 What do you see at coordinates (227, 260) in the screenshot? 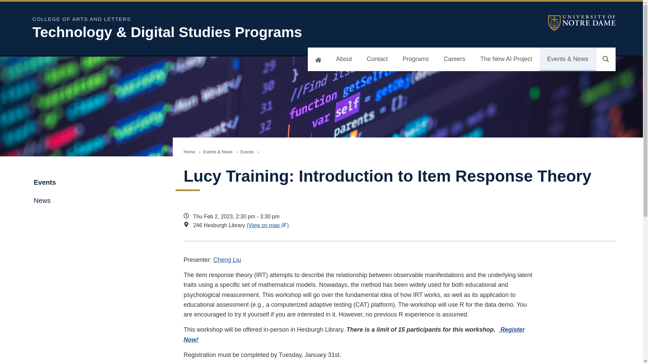
I see `Cheng Liu` at bounding box center [227, 260].